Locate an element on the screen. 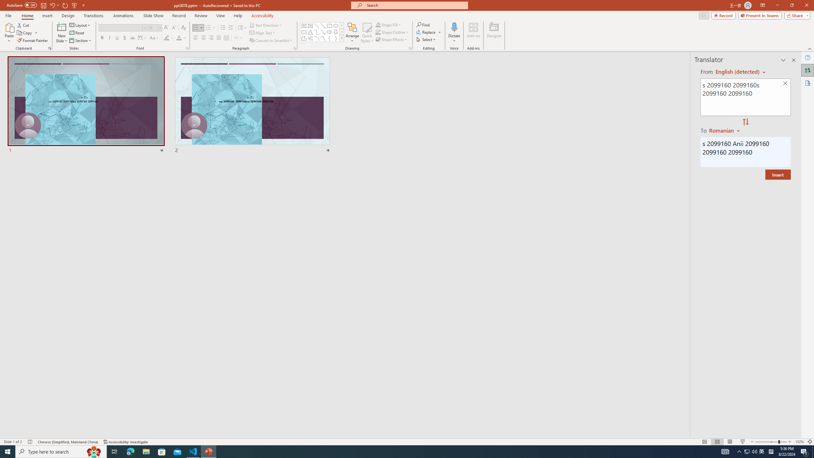 This screenshot has height=458, width=814. Swap "from" and "to" languages. is located at coordinates (745, 122).